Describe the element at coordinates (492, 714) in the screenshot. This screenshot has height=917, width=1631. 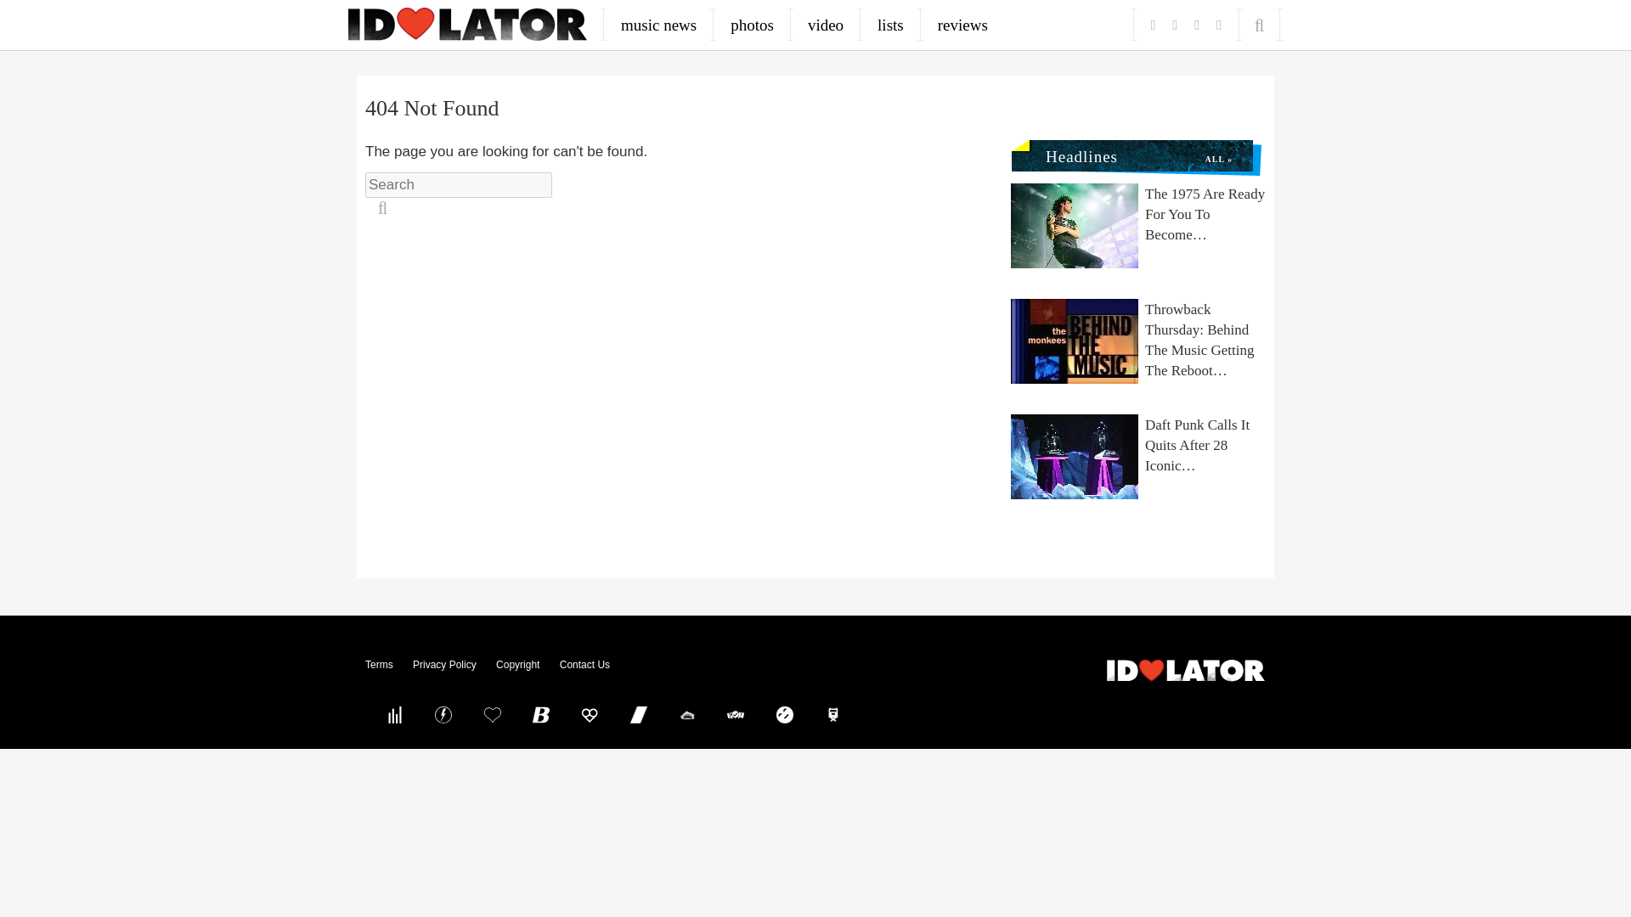
I see `Post Fun` at that location.